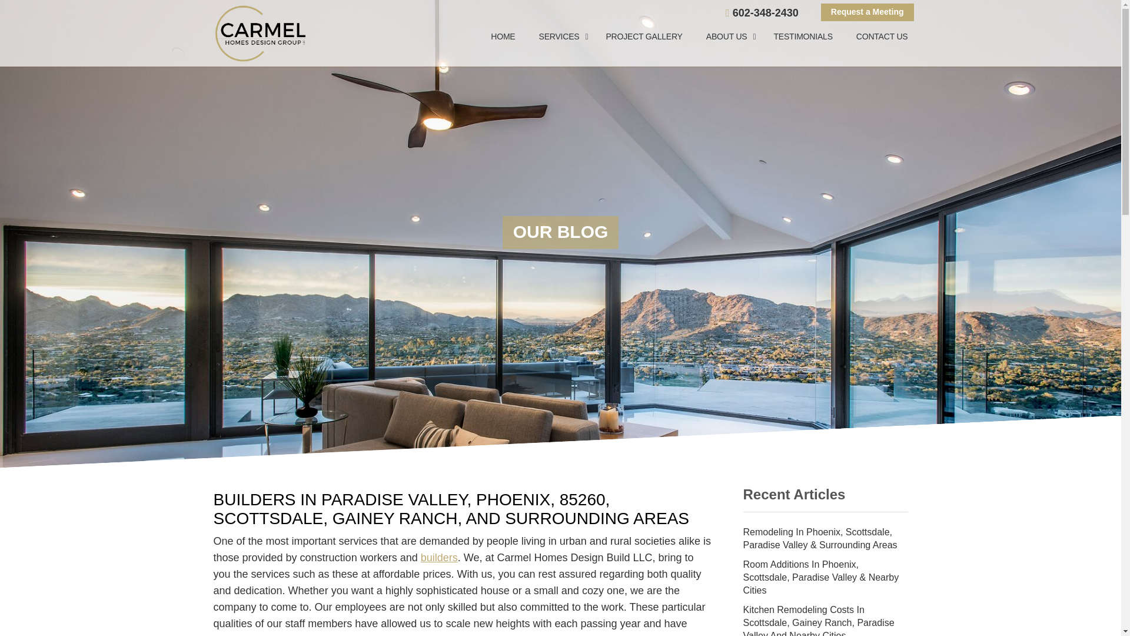 Image resolution: width=1130 pixels, height=636 pixels. I want to click on ABOUT US, so click(728, 37).